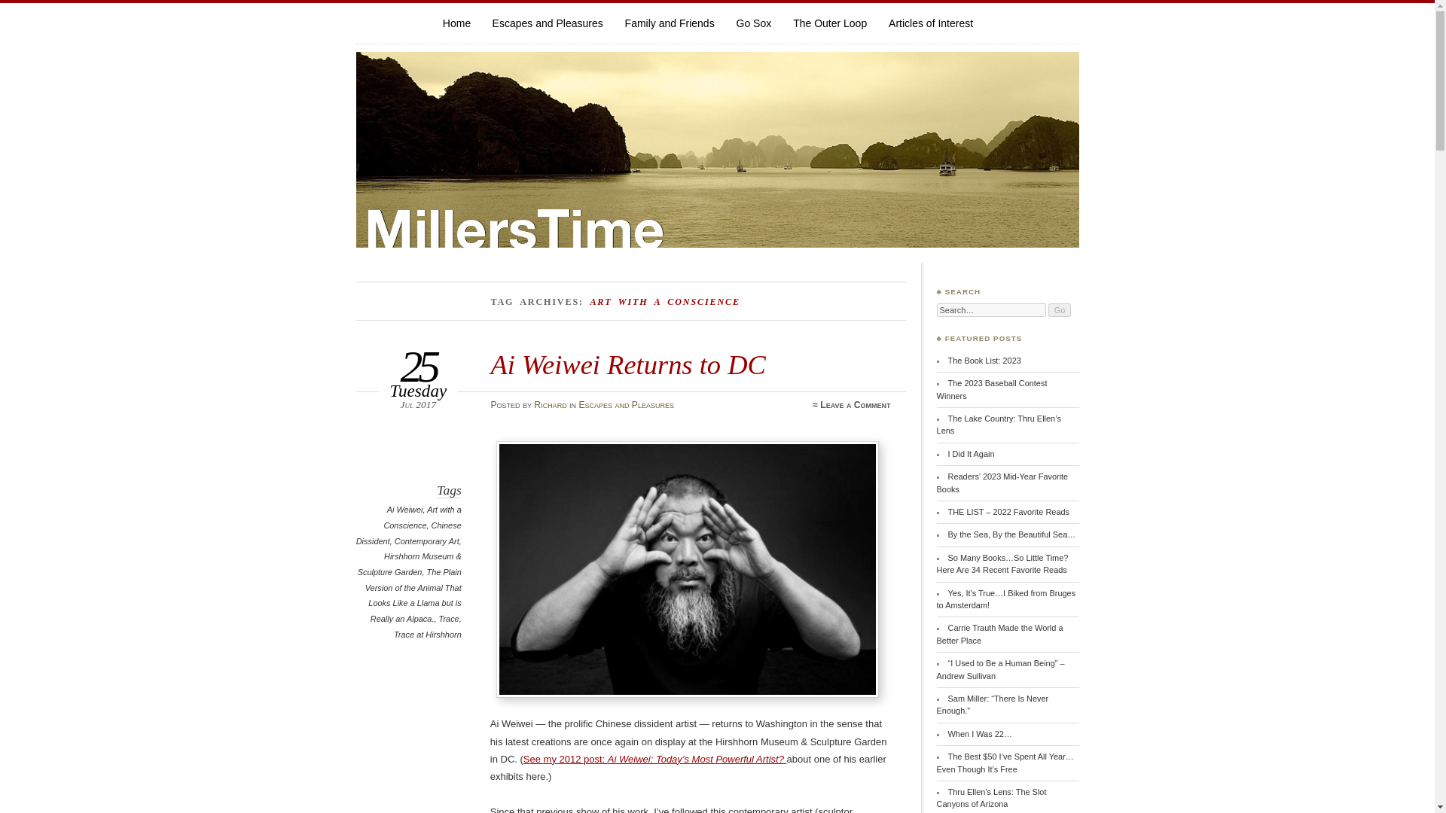 The image size is (1446, 813). I want to click on Permanent Link: The 2023 Baseball Contest Winners, so click(992, 389).